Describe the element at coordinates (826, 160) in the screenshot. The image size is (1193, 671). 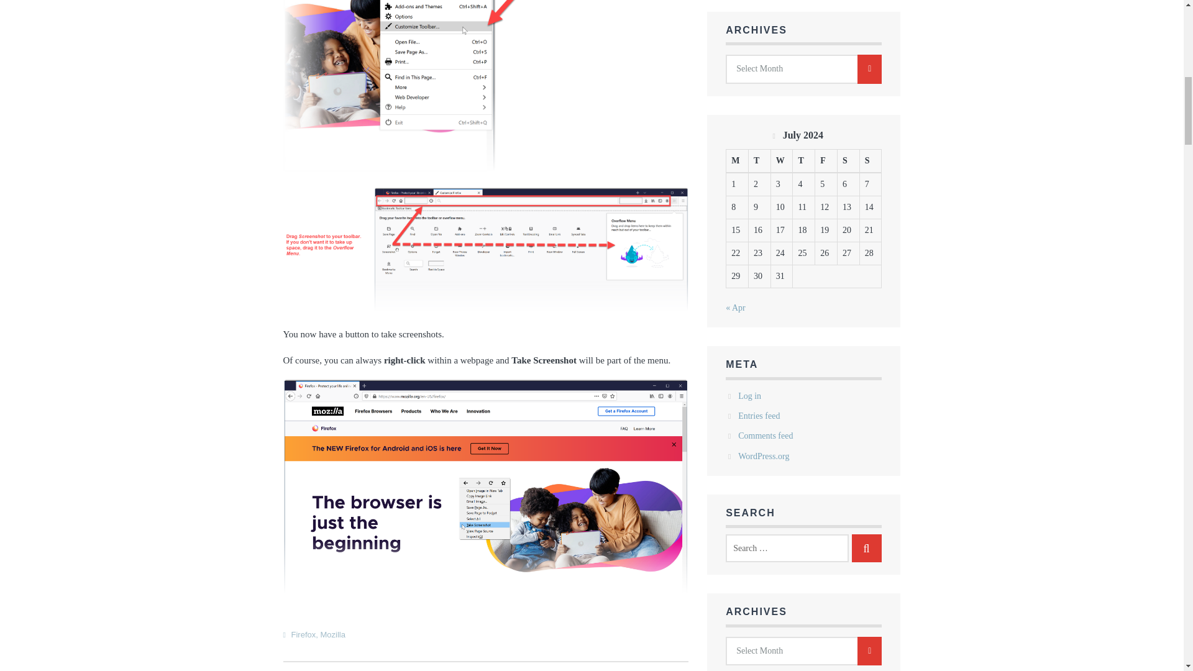
I see `Friday` at that location.